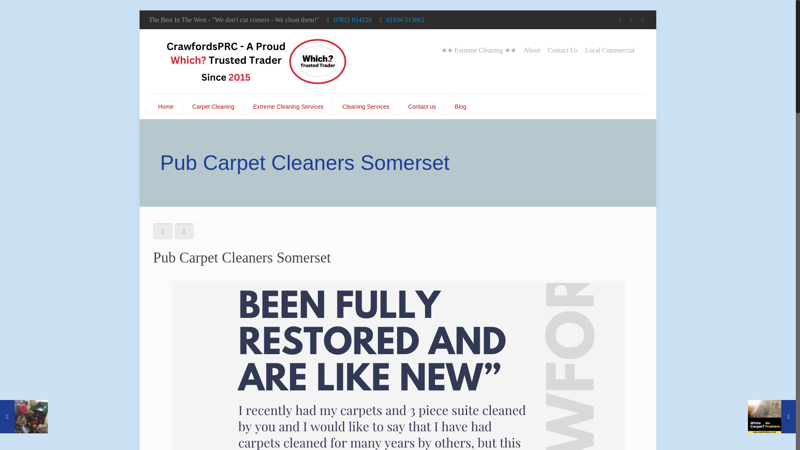  I want to click on 07815 814128, so click(352, 20).